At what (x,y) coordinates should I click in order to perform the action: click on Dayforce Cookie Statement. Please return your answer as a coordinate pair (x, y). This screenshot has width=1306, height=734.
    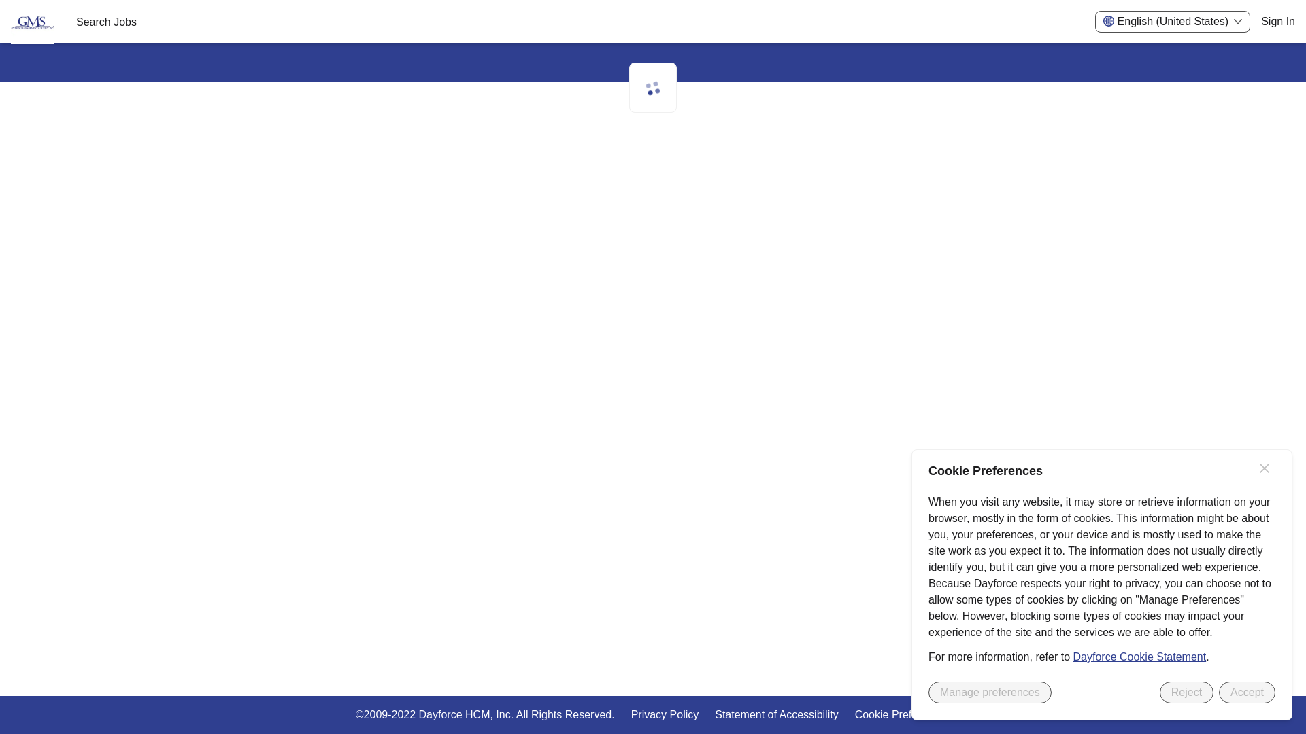
    Looking at the image, I should click on (1140, 657).